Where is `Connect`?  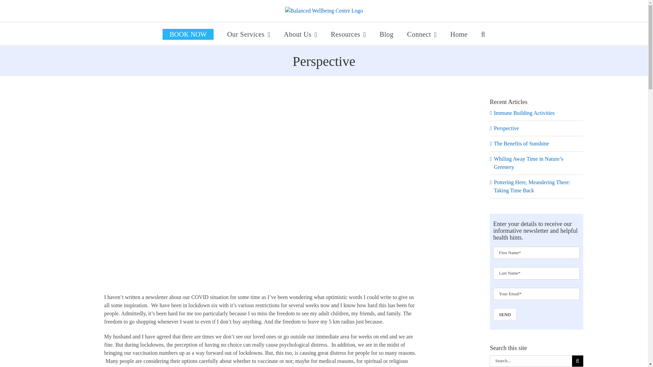 Connect is located at coordinates (422, 33).